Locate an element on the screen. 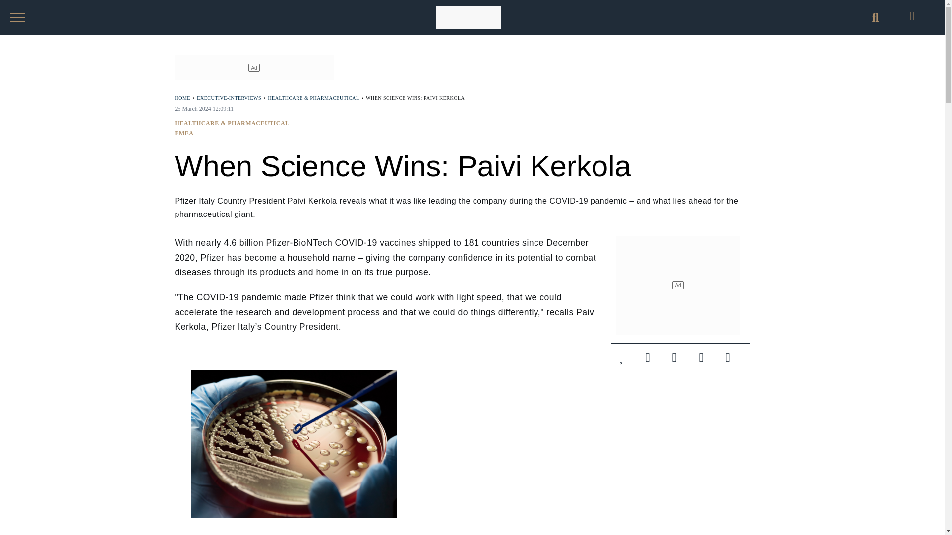 The width and height of the screenshot is (952, 535). EMEA is located at coordinates (183, 133).